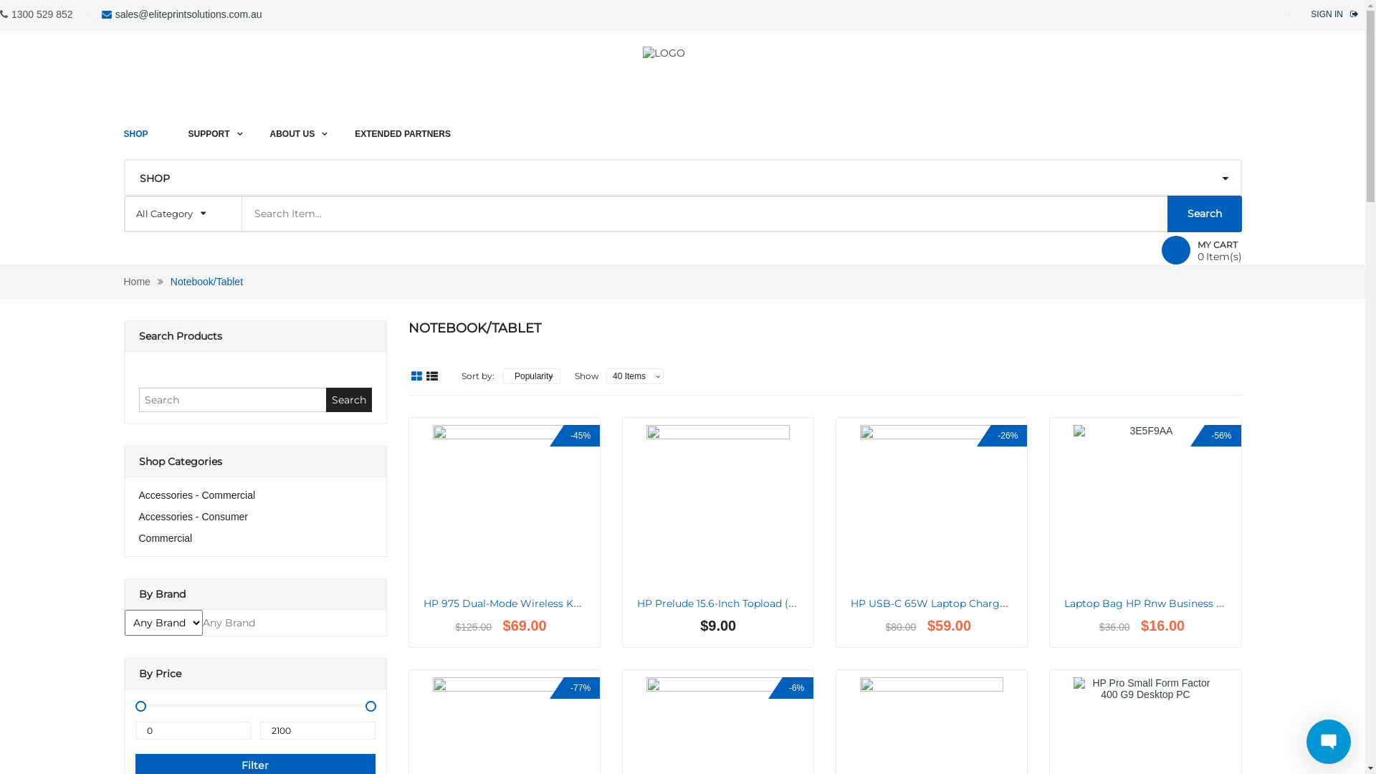 This screenshot has height=774, width=1376. I want to click on sales@eliteprintsolutions.com.au, so click(189, 14).